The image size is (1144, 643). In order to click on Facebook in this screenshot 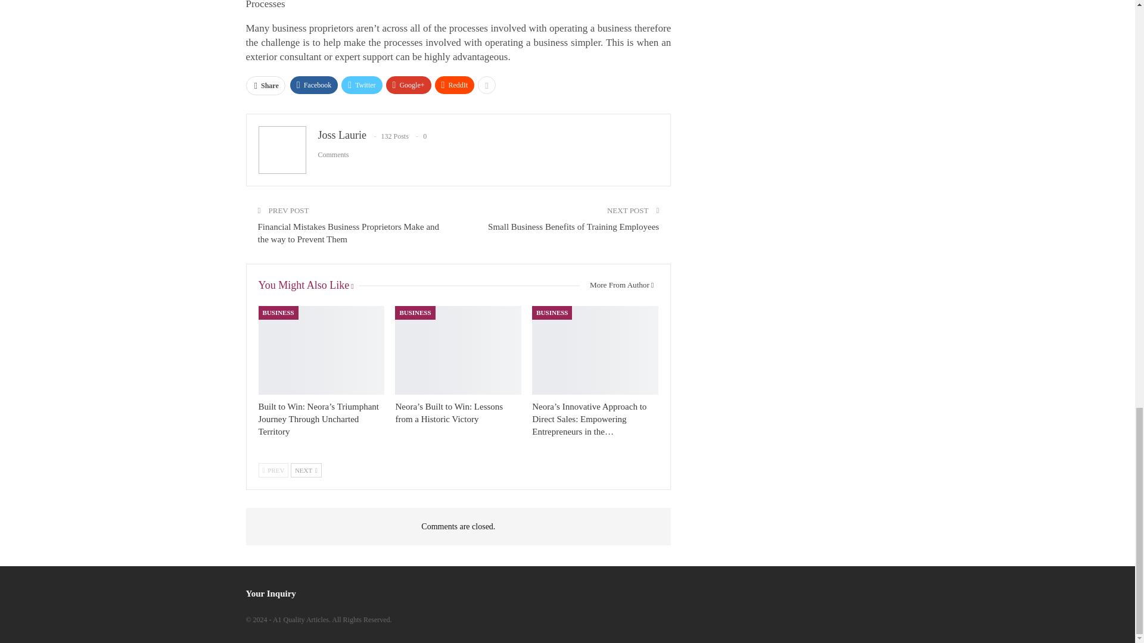, I will do `click(315, 85)`.